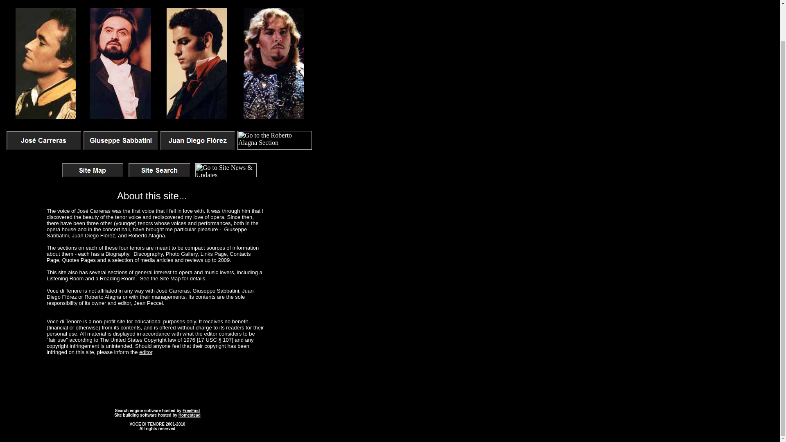  What do you see at coordinates (170, 277) in the screenshot?
I see `Site Map` at bounding box center [170, 277].